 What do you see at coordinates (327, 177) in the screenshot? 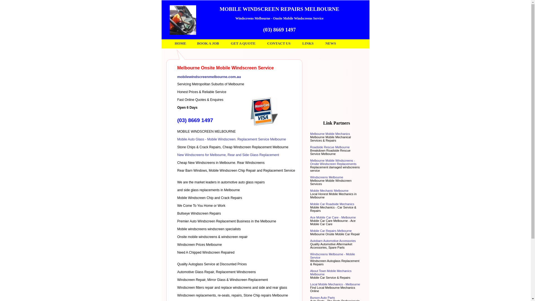
I see `Windscreens Melbourne` at bounding box center [327, 177].